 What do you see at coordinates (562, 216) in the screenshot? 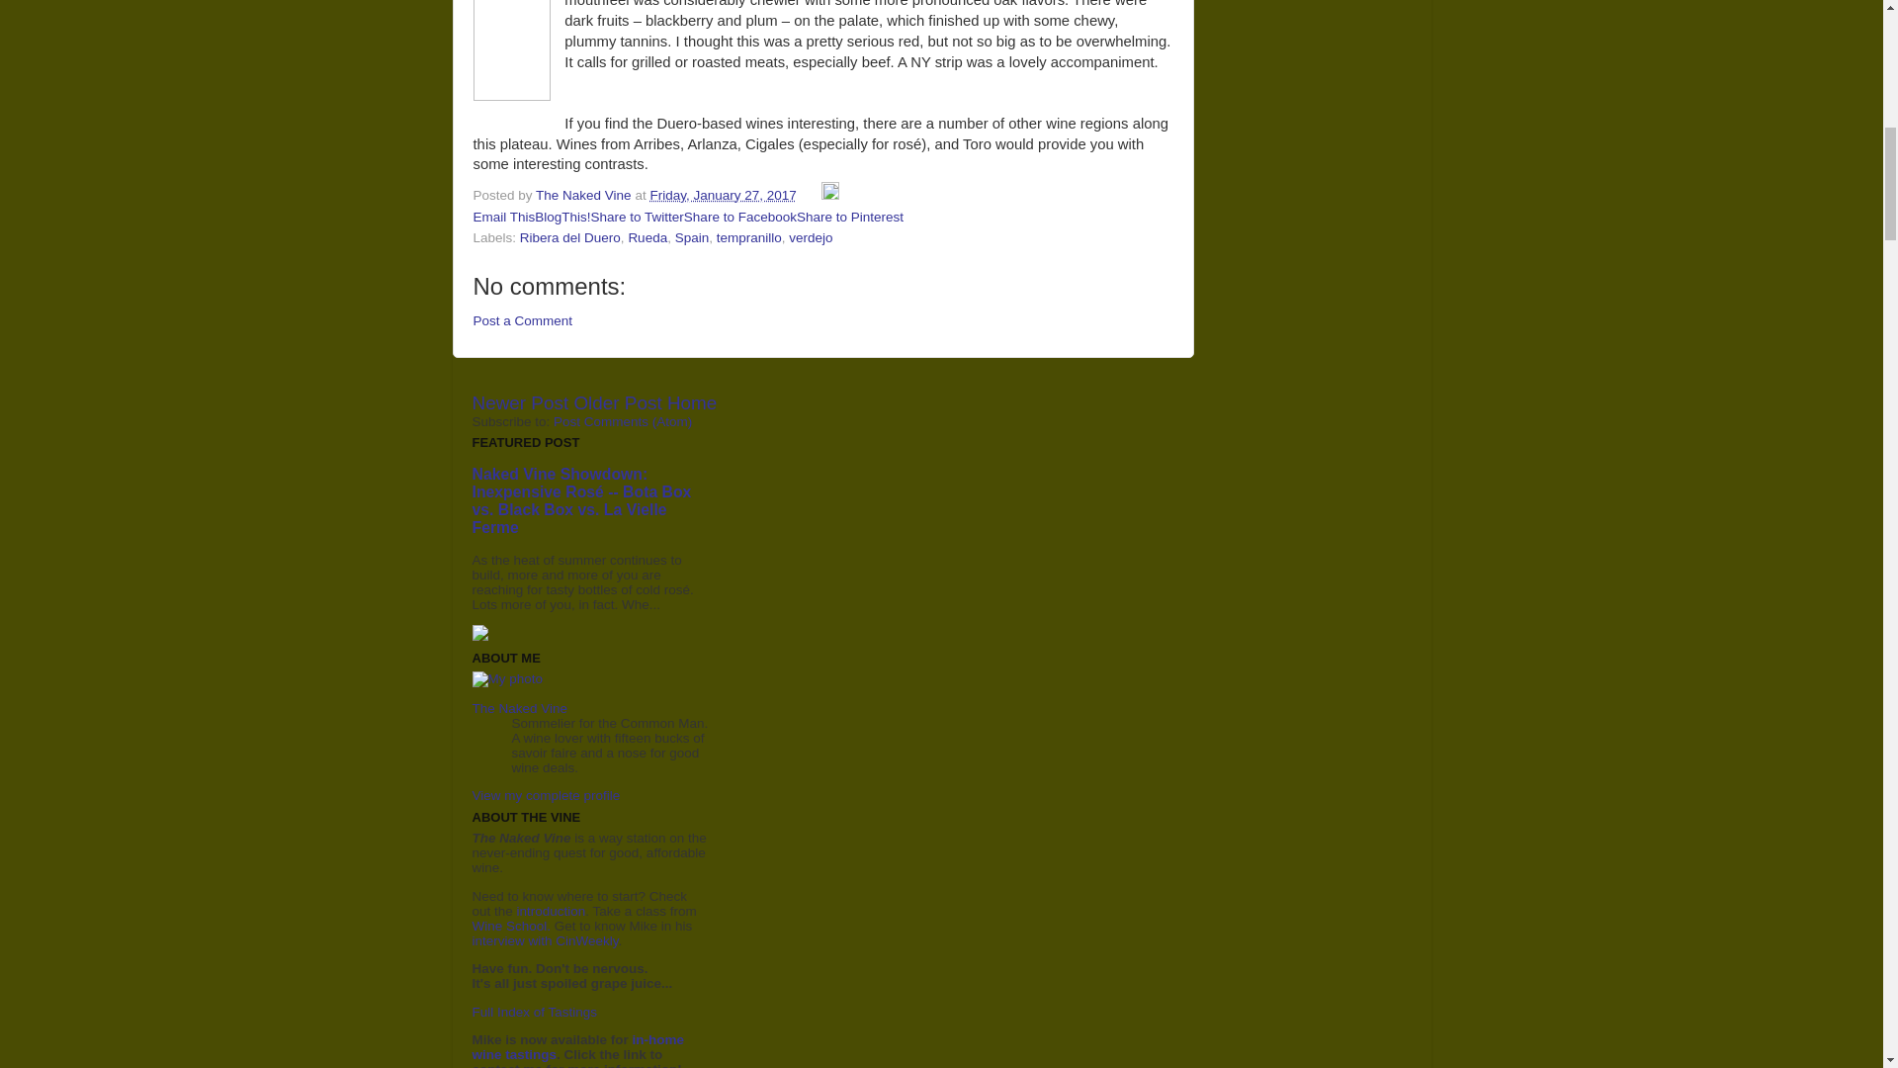
I see `BlogThis!` at bounding box center [562, 216].